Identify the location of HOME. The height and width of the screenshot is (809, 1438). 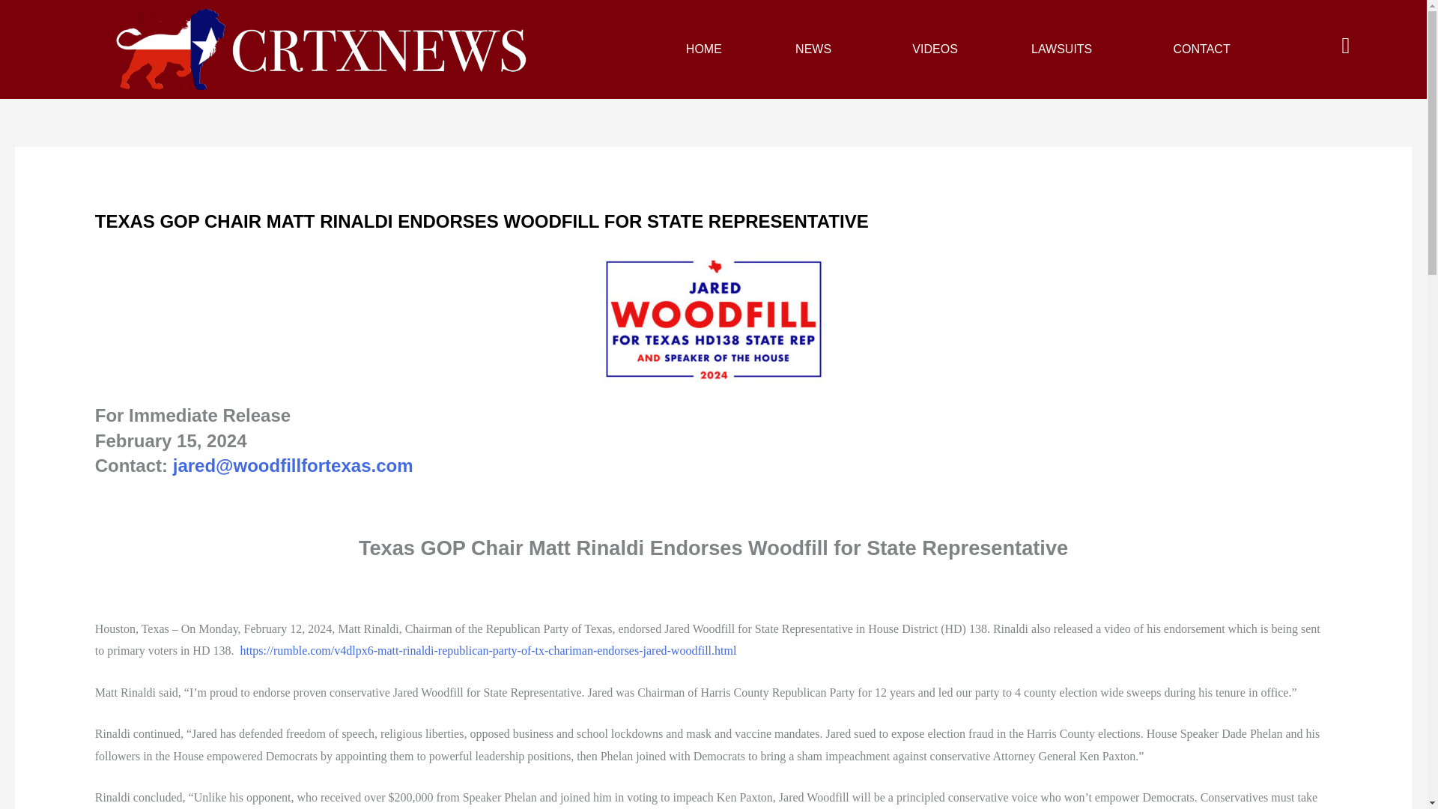
(704, 49).